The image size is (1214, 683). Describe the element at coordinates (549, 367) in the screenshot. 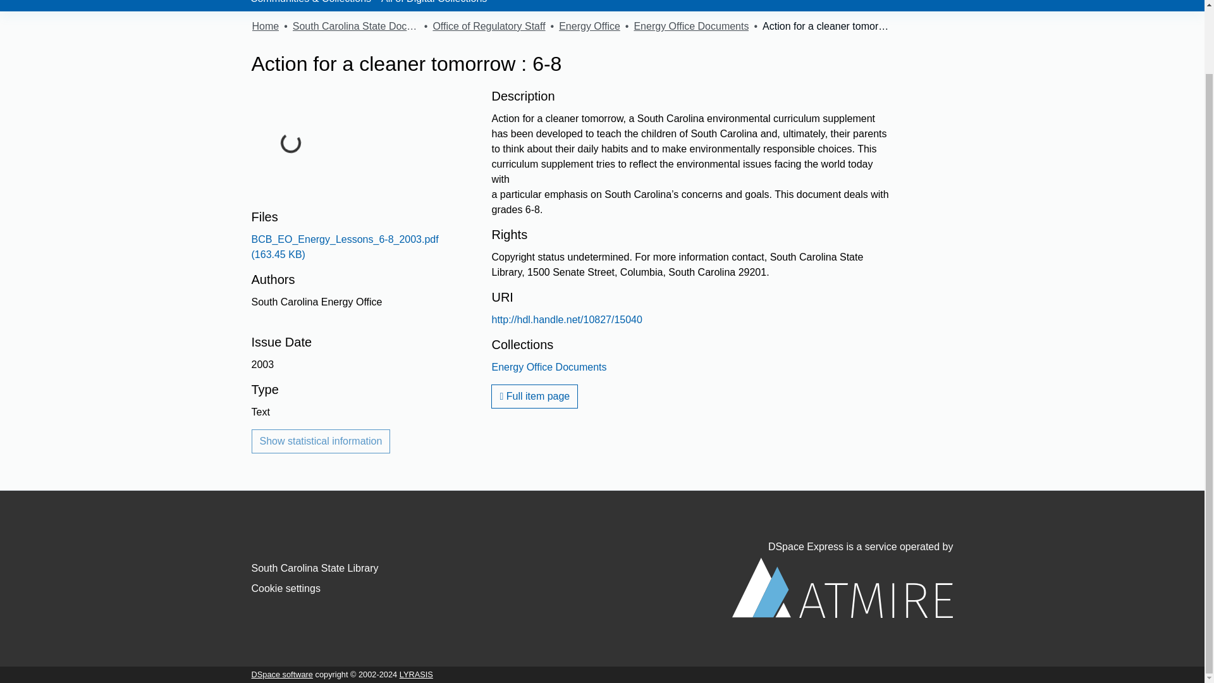

I see `Energy Office Documents` at that location.